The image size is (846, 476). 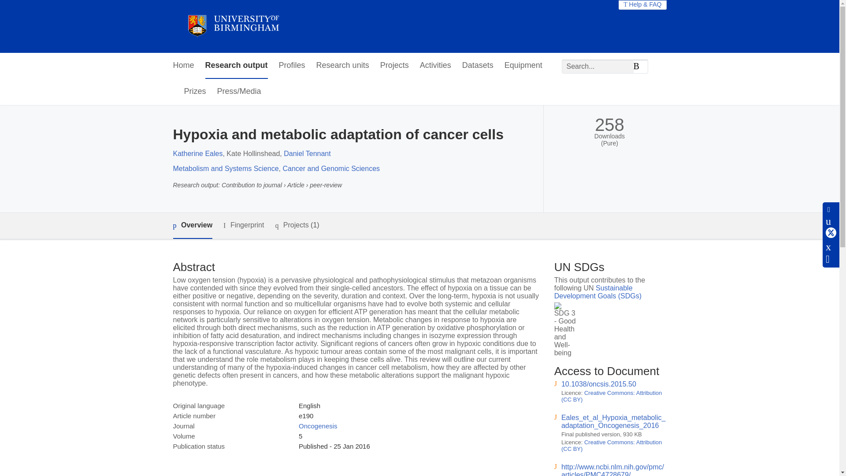 What do you see at coordinates (237, 66) in the screenshot?
I see `Research output` at bounding box center [237, 66].